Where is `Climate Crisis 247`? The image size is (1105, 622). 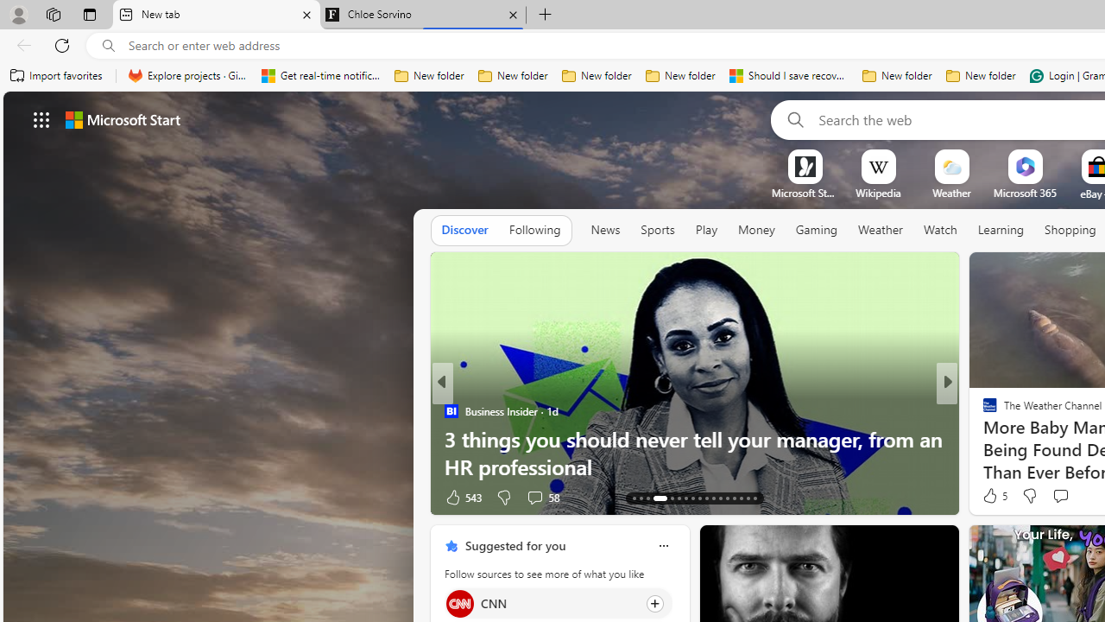 Climate Crisis 247 is located at coordinates (982, 411).